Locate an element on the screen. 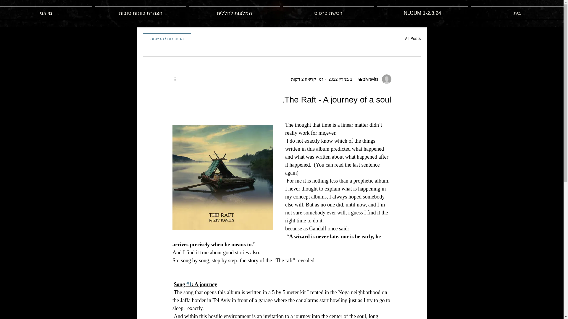 The height and width of the screenshot is (319, 568). zivravits is located at coordinates (372, 79).